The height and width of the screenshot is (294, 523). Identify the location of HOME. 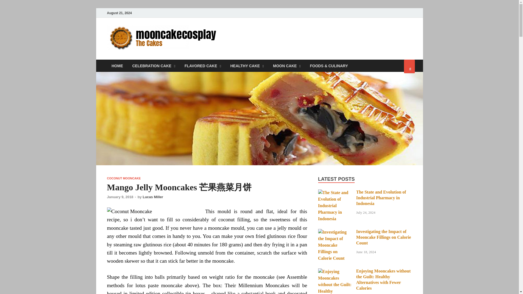
(117, 66).